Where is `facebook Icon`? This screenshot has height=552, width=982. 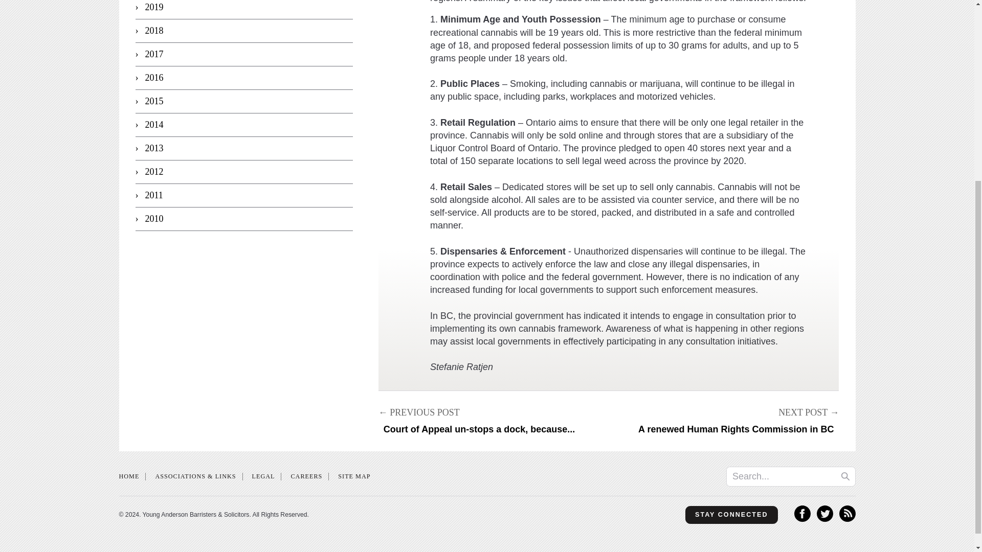
facebook Icon is located at coordinates (802, 518).